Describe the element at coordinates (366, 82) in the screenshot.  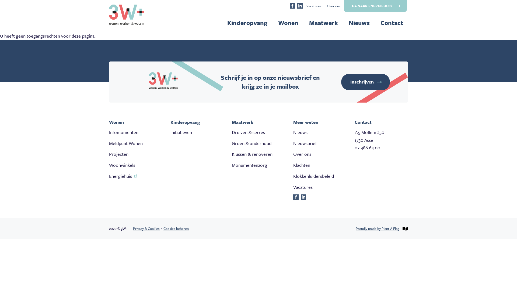
I see `Inschrijven` at that location.